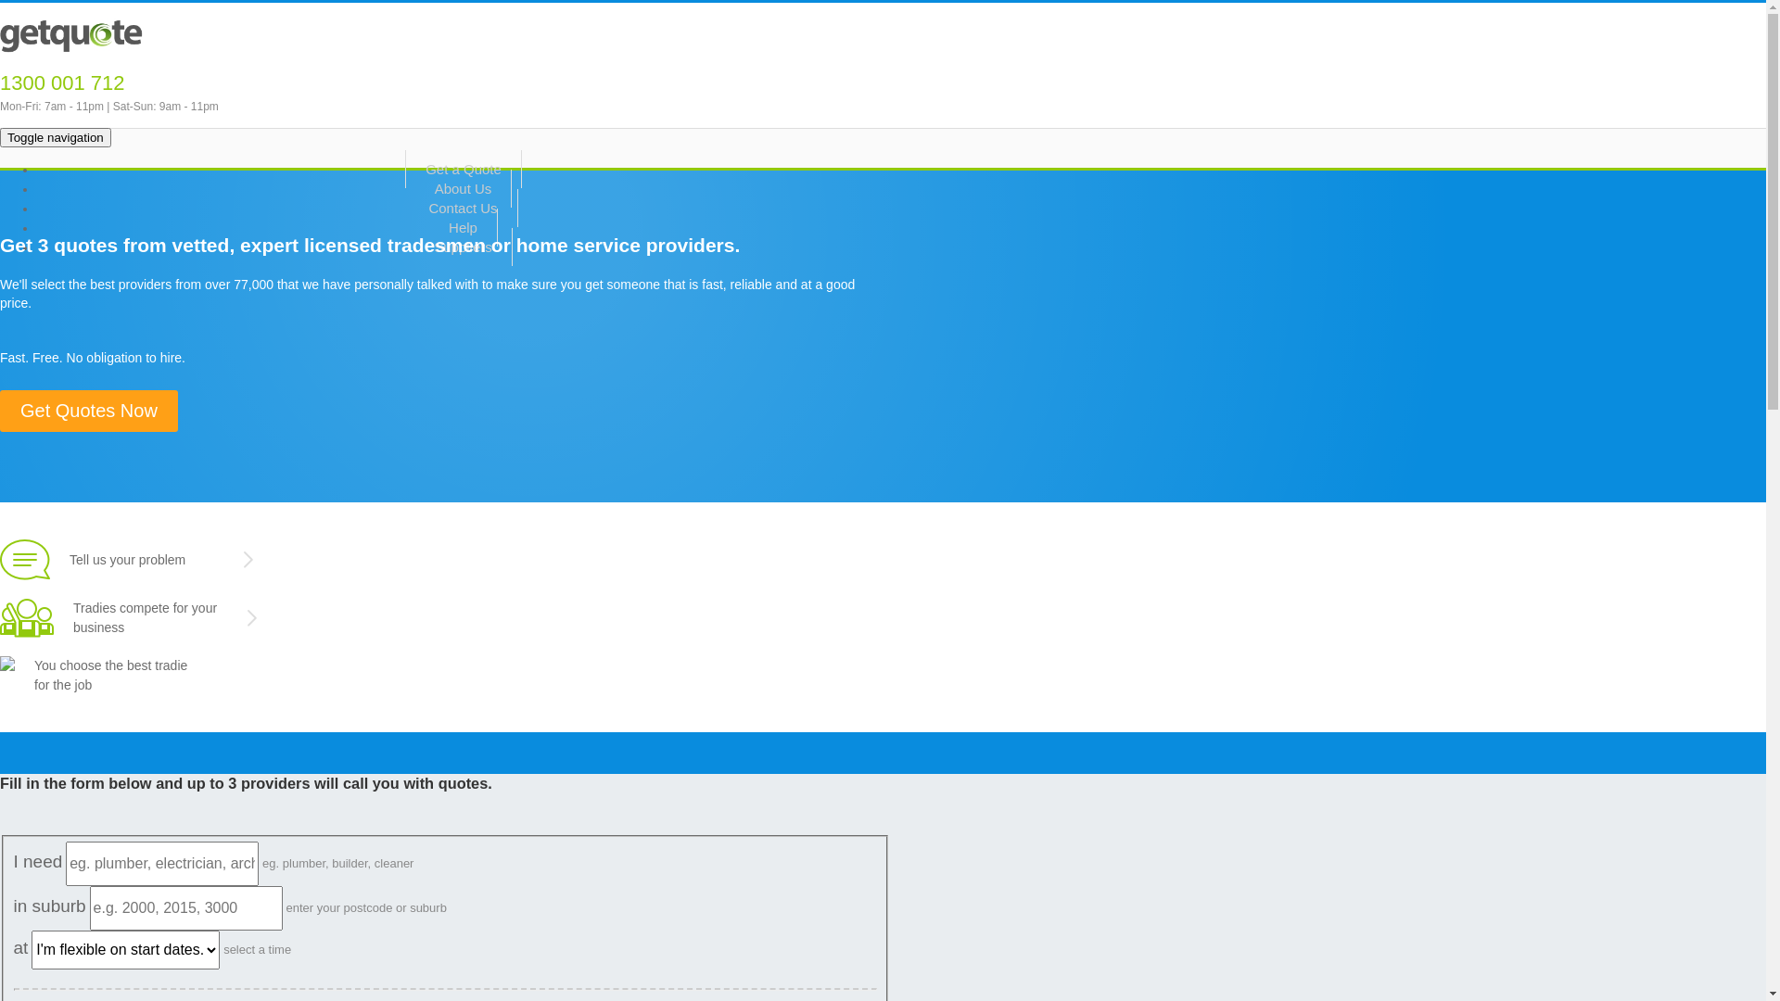 The width and height of the screenshot is (1780, 1001). I want to click on Help, so click(464, 228).